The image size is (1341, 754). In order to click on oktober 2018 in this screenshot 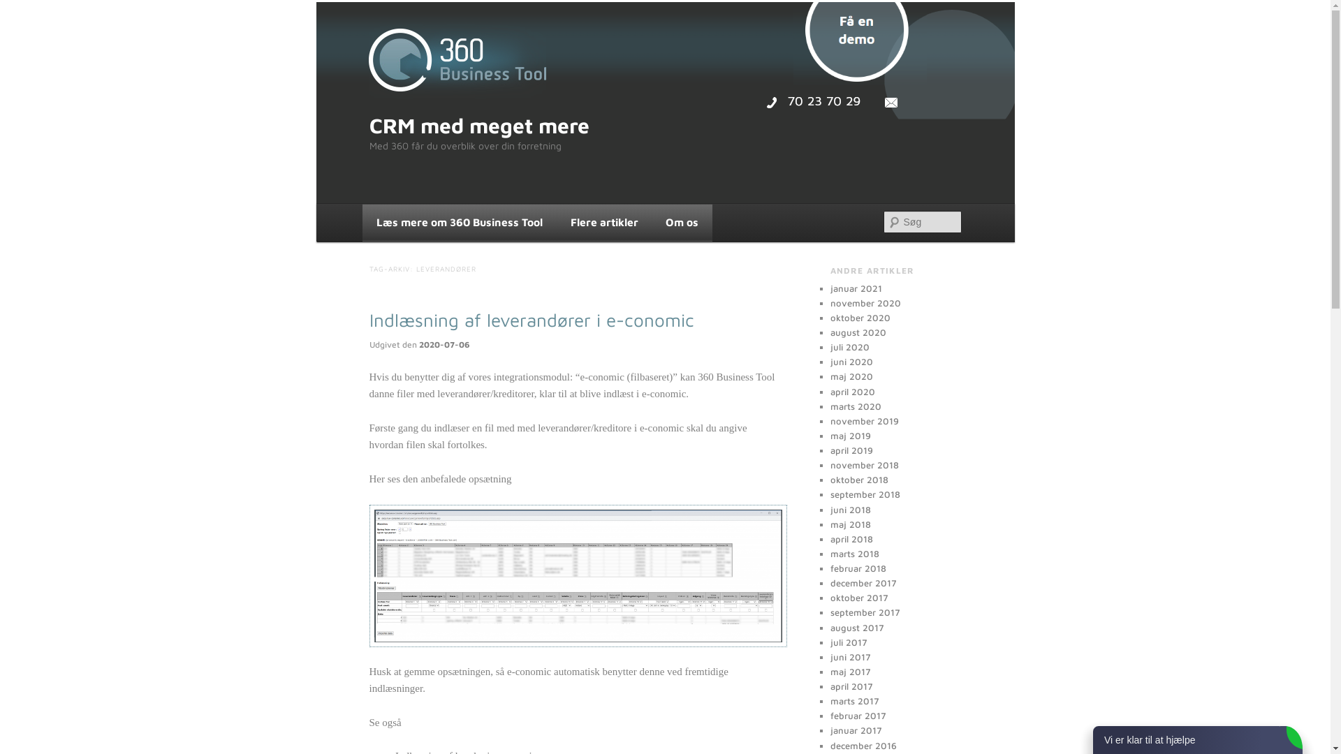, I will do `click(859, 480)`.